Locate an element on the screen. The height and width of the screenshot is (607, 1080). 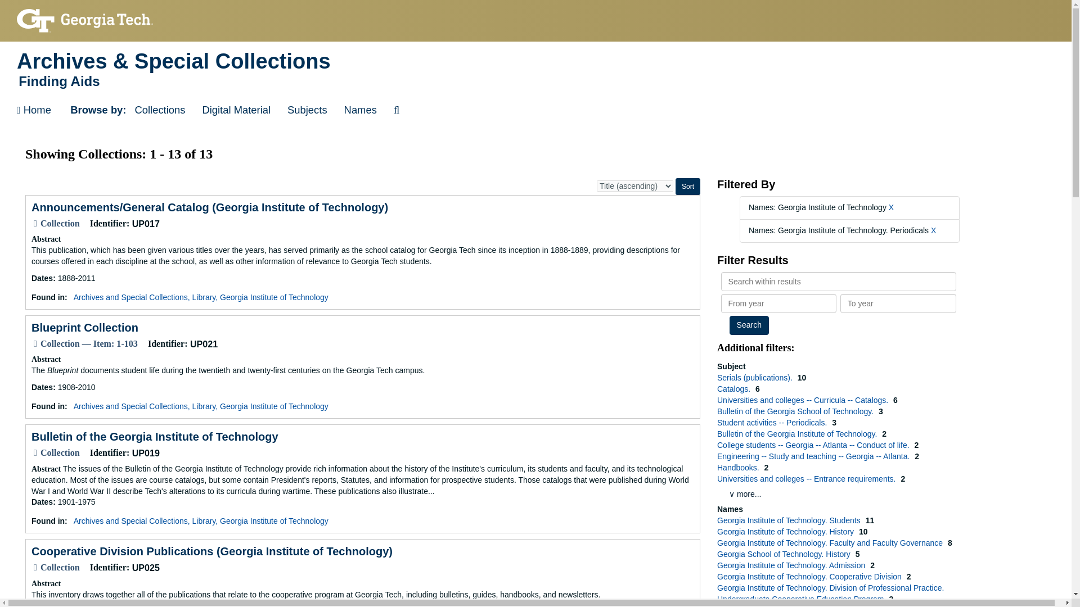
Bulletin of the Georgia Institute of Technology is located at coordinates (155, 436).